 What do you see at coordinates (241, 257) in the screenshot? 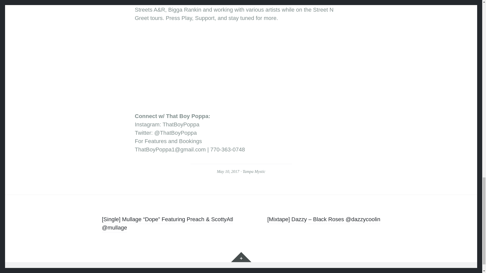
I see `Widgets` at bounding box center [241, 257].